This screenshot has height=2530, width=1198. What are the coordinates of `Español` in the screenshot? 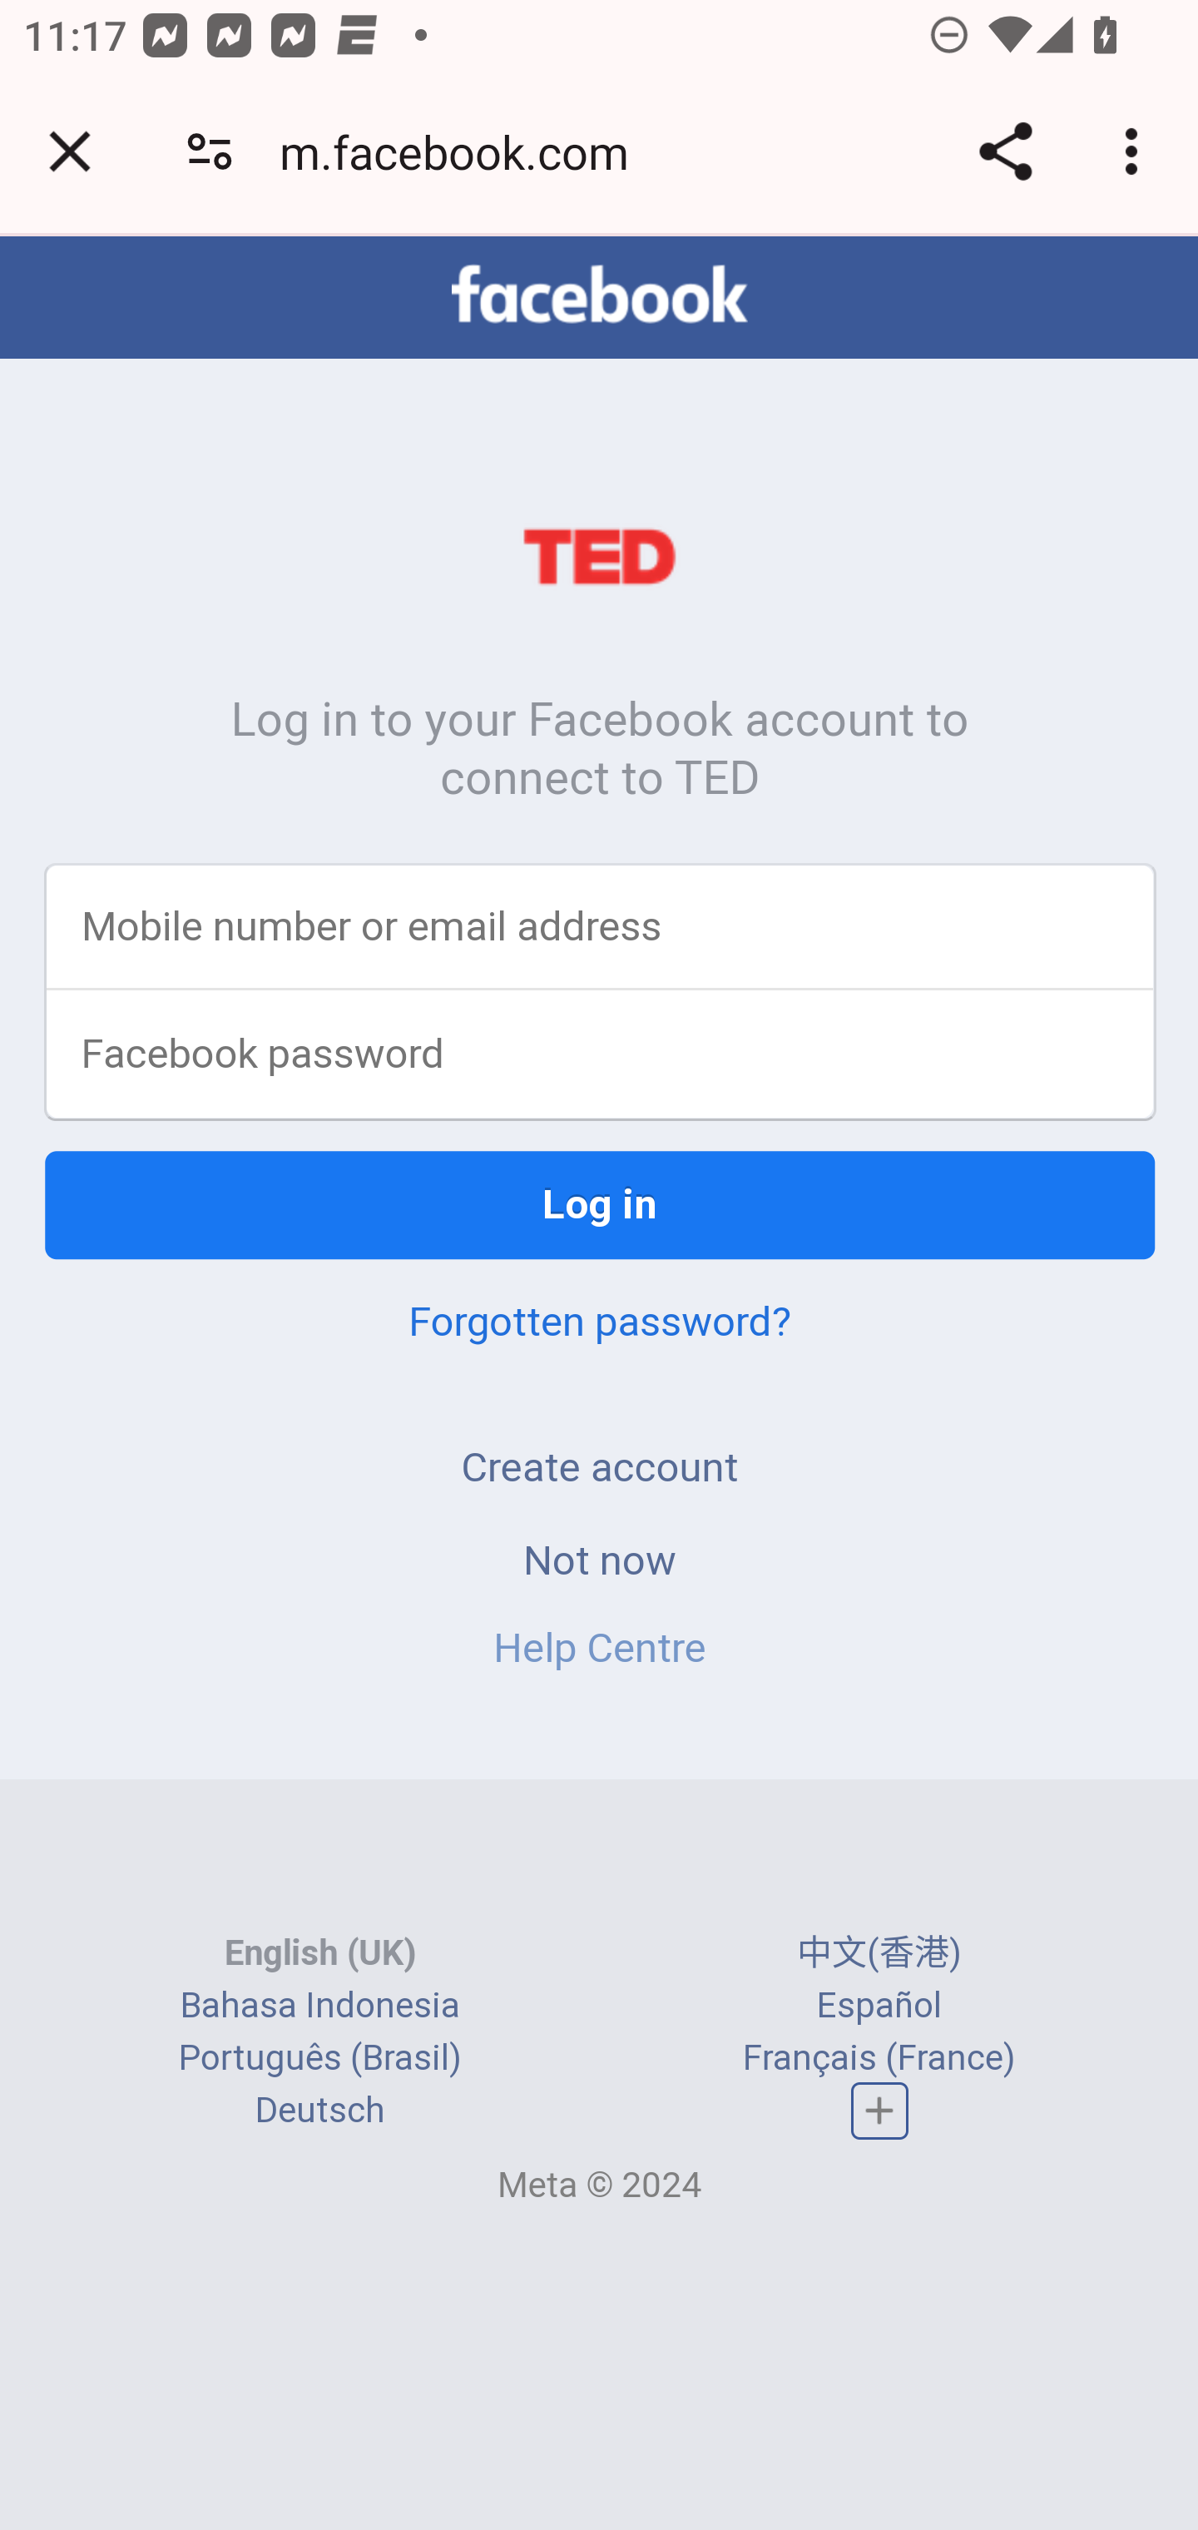 It's located at (879, 2007).